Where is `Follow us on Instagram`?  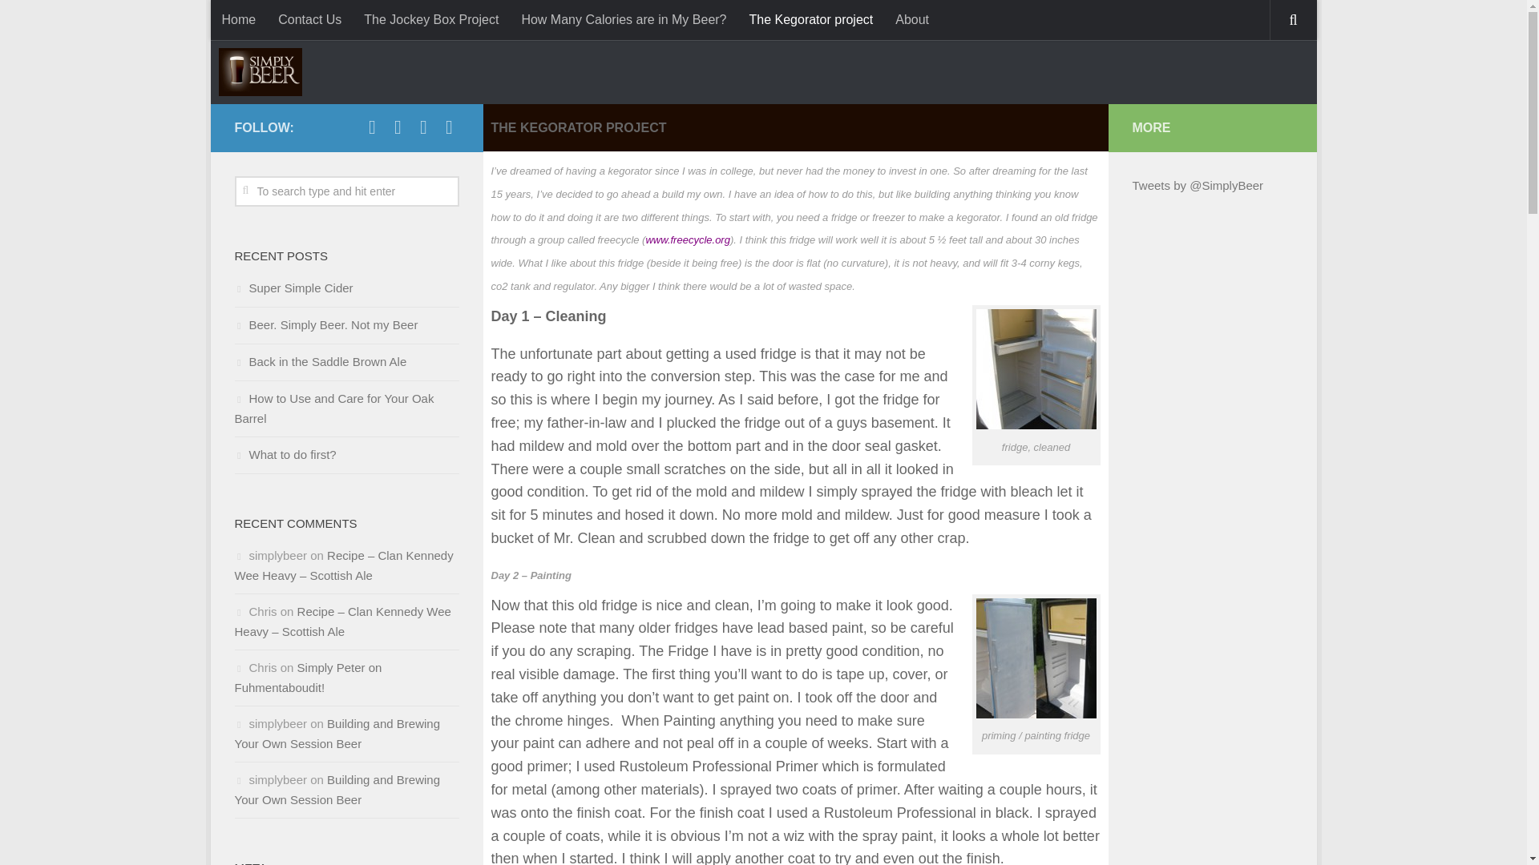
Follow us on Instagram is located at coordinates (449, 127).